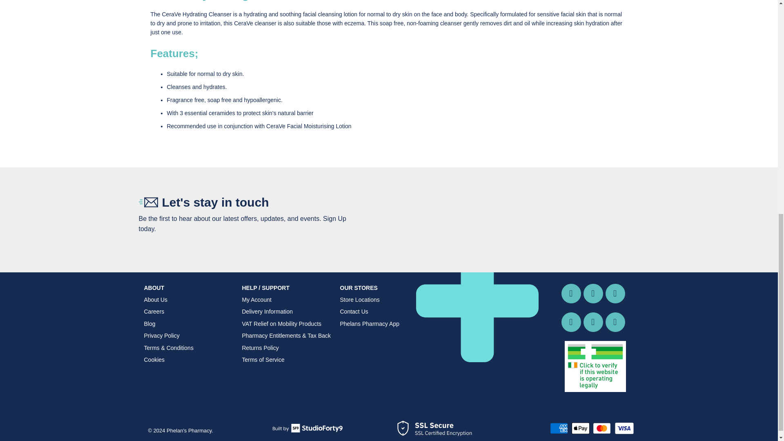  I want to click on Phelan's Pharmacy on YouTube, so click(615, 294).